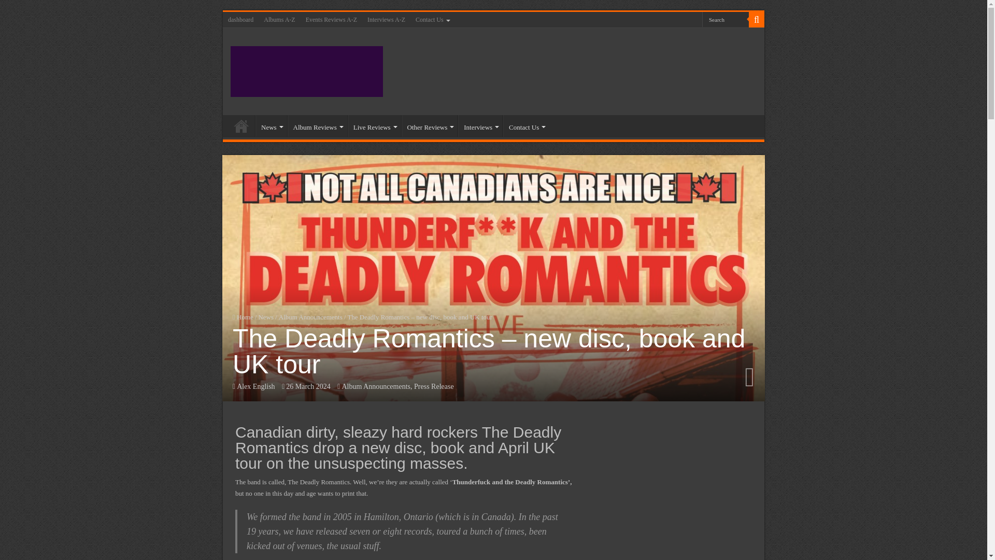 The height and width of the screenshot is (560, 995). I want to click on News, so click(272, 125).